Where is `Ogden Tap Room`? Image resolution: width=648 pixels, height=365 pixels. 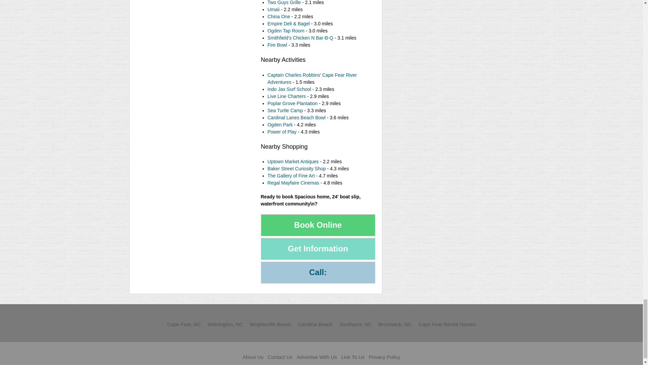 Ogden Tap Room is located at coordinates (286, 31).